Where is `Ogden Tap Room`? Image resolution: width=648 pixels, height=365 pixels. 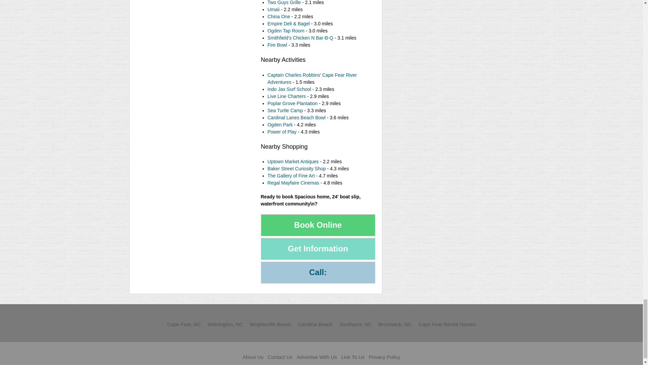 Ogden Tap Room is located at coordinates (286, 31).